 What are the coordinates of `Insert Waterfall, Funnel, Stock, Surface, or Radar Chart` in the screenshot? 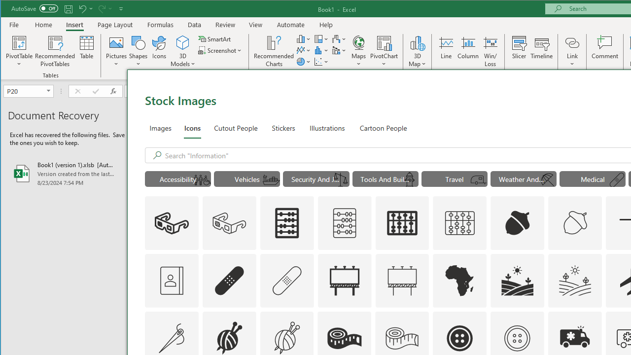 It's located at (339, 38).